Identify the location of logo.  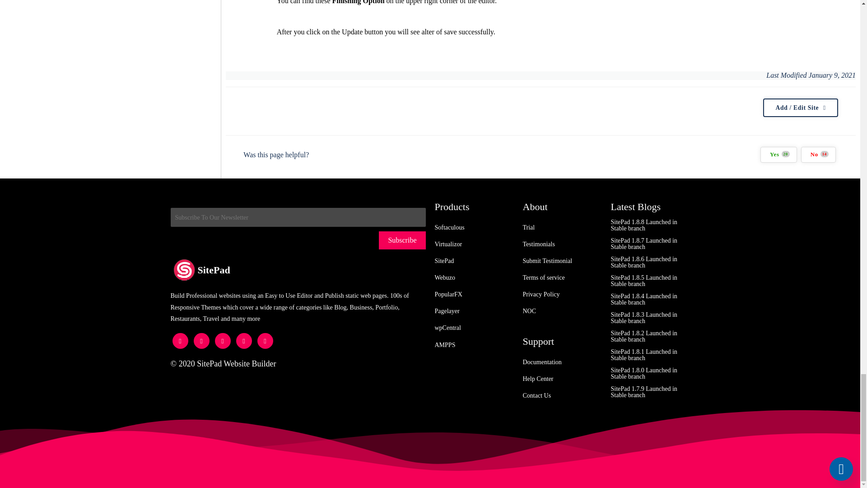
(184, 270).